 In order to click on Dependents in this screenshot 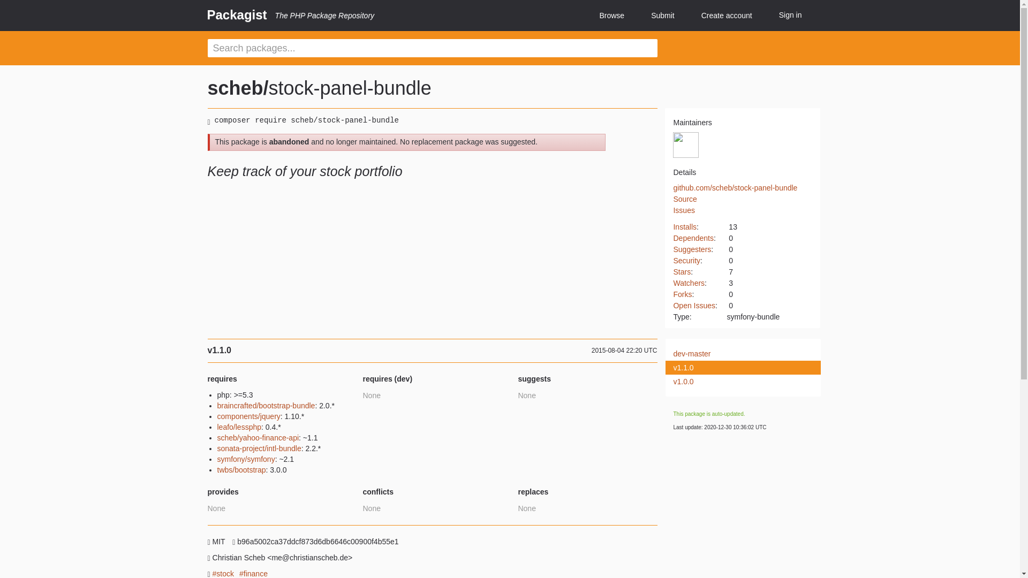, I will do `click(693, 238)`.